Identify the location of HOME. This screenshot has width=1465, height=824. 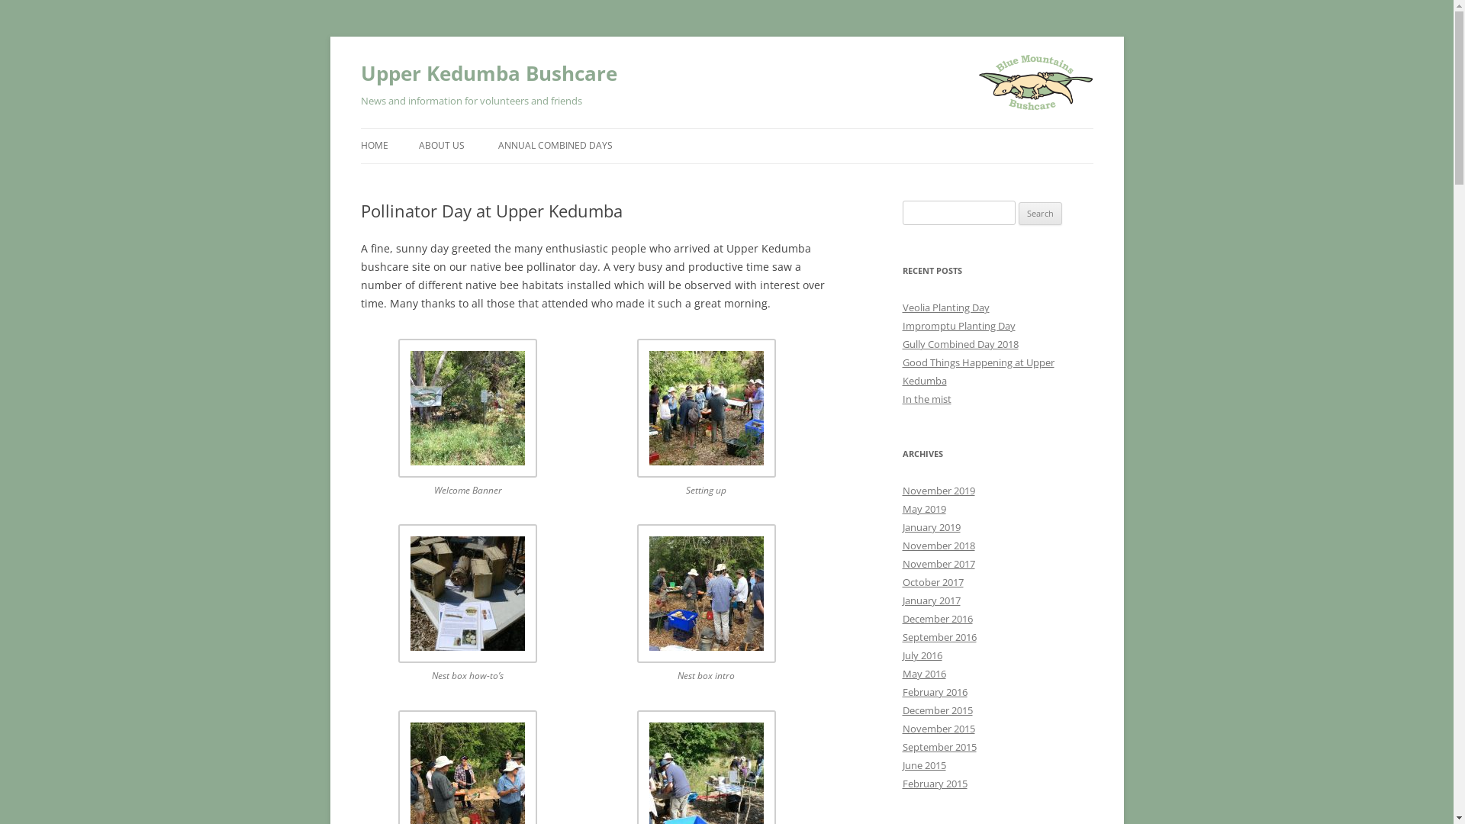
(374, 146).